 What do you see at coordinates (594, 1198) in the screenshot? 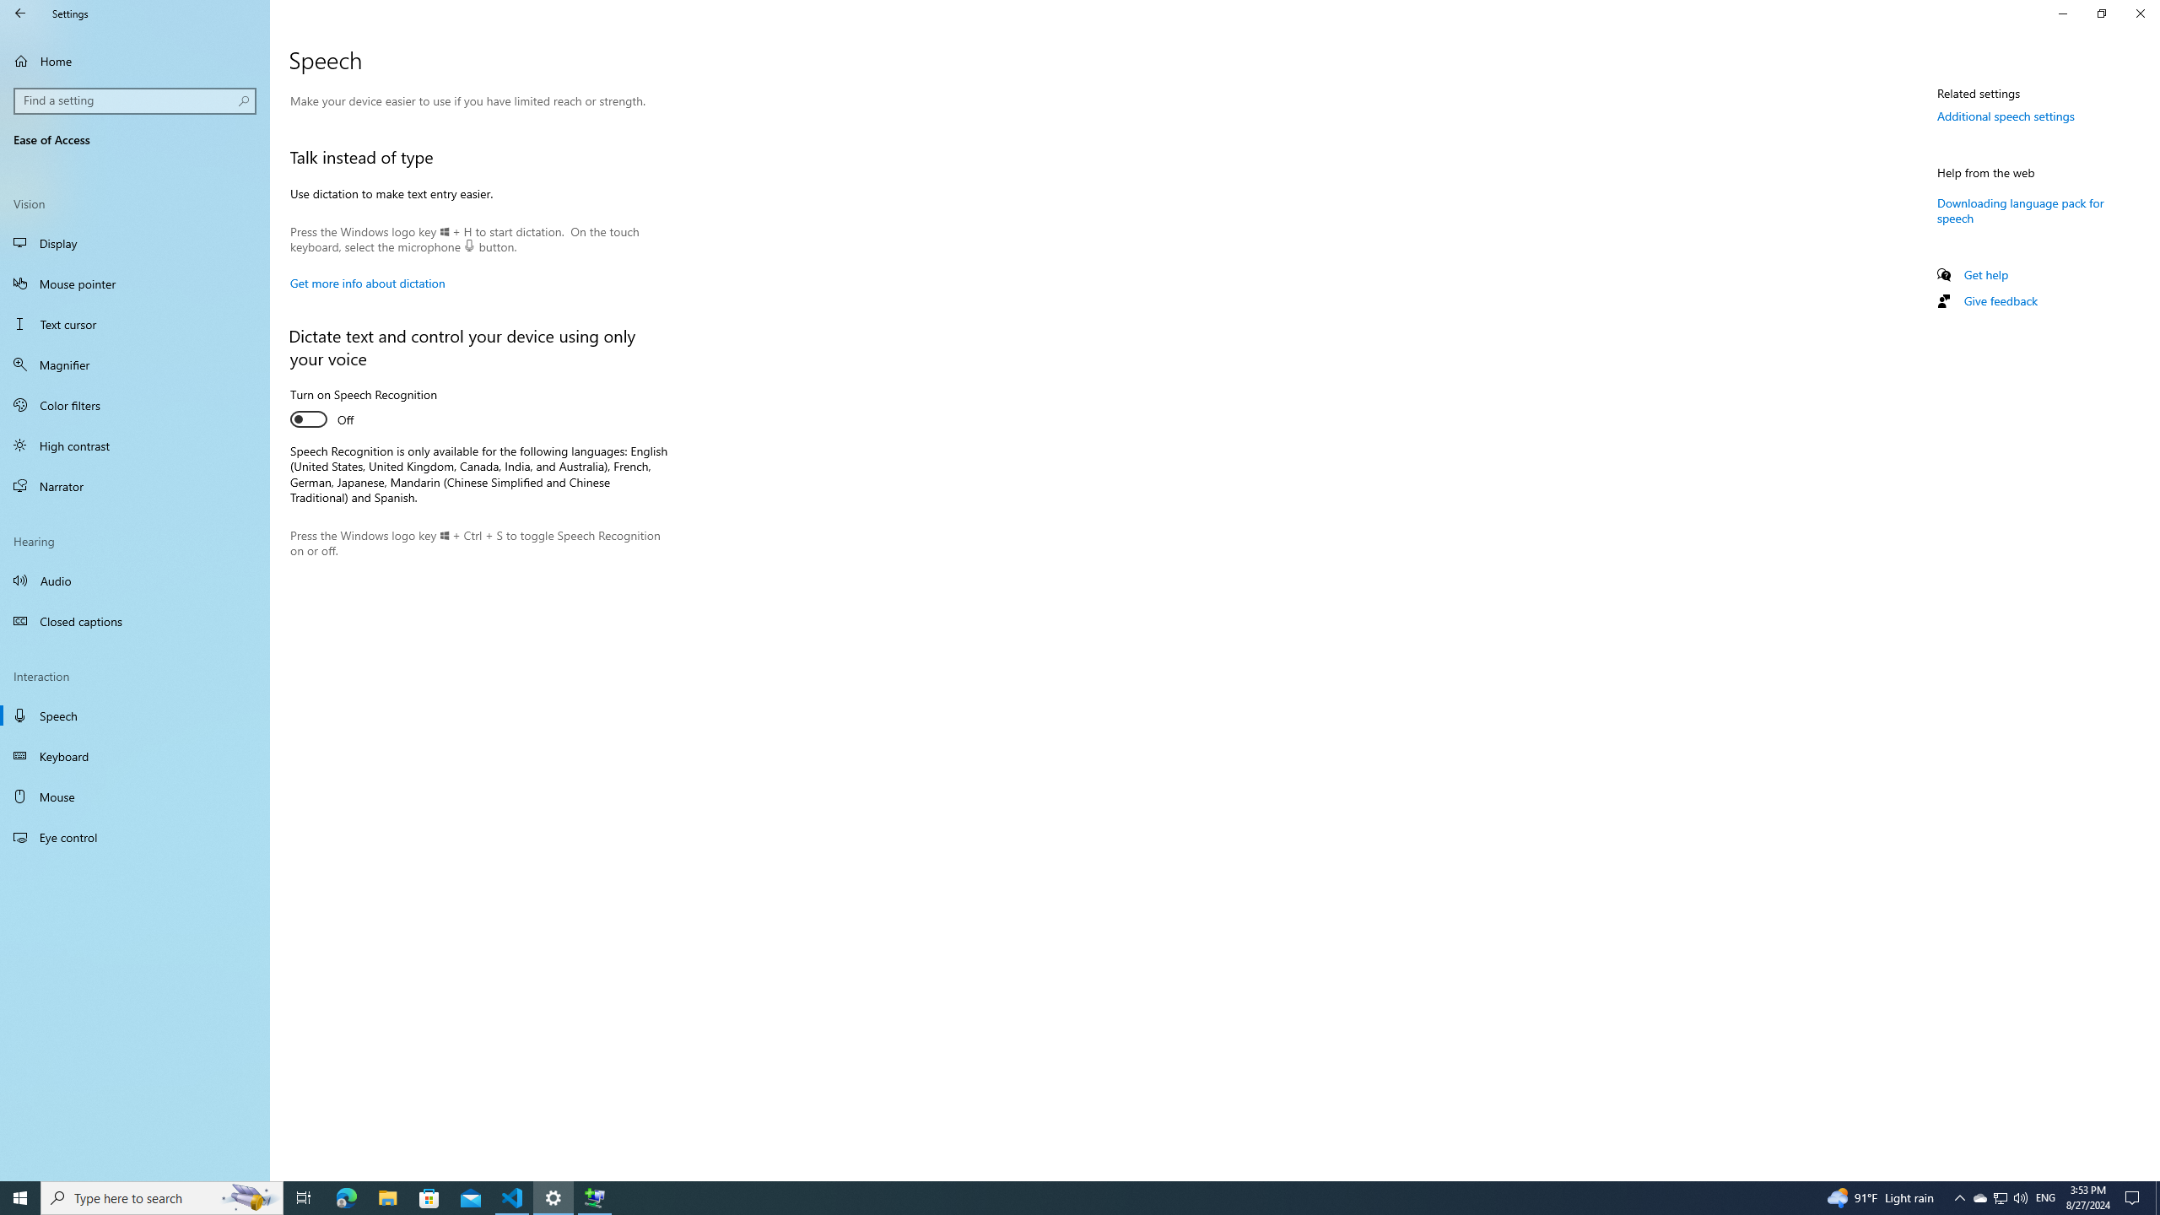
I see `Extensible Wizards Host Process - 1 running window` at bounding box center [594, 1198].